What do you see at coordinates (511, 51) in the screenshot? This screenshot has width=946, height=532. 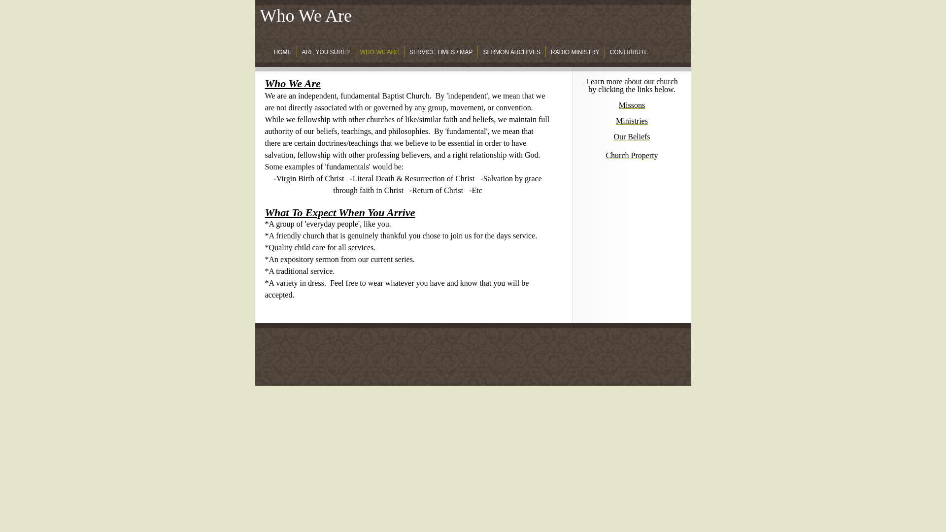 I see `SERMON ARCHIVES` at bounding box center [511, 51].